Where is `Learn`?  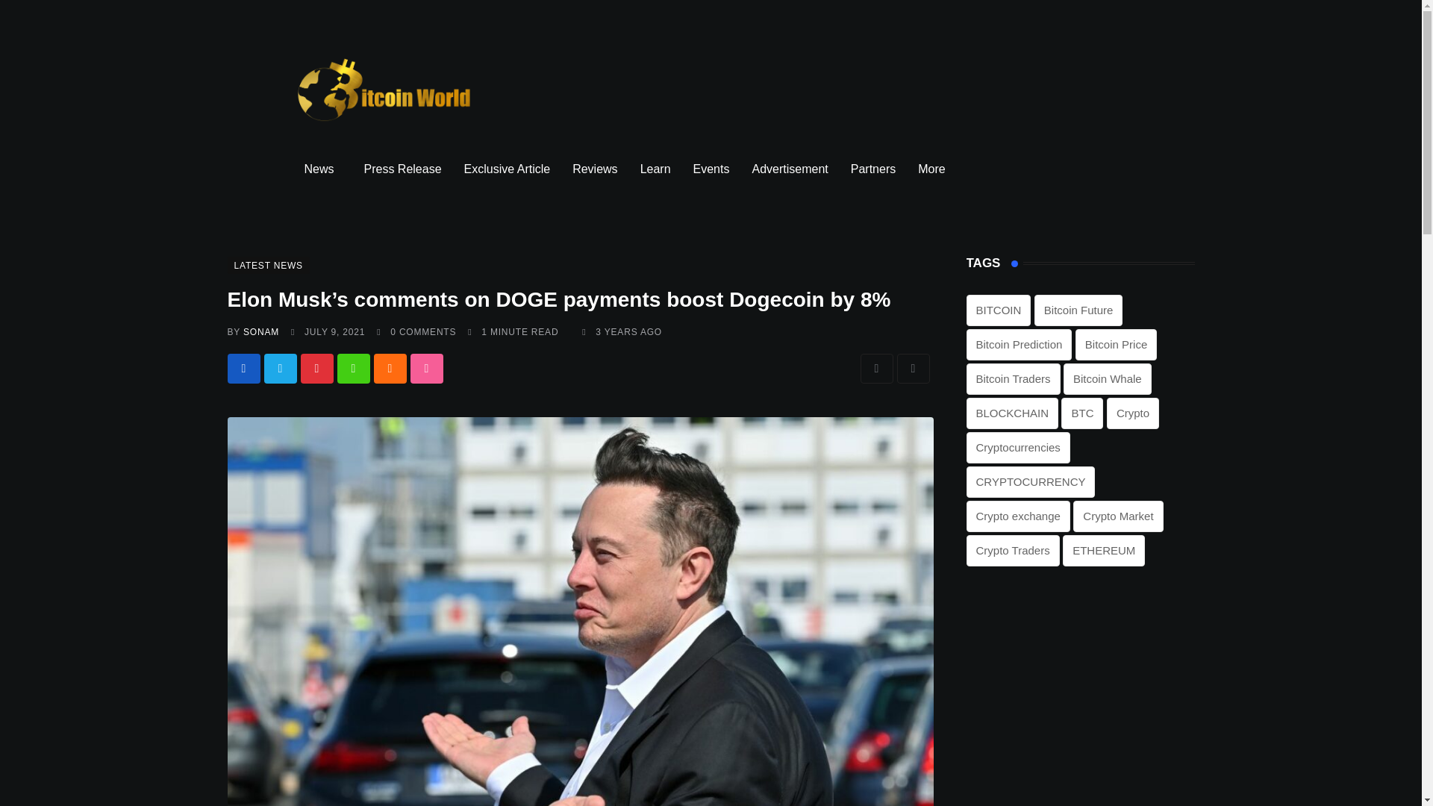 Learn is located at coordinates (655, 169).